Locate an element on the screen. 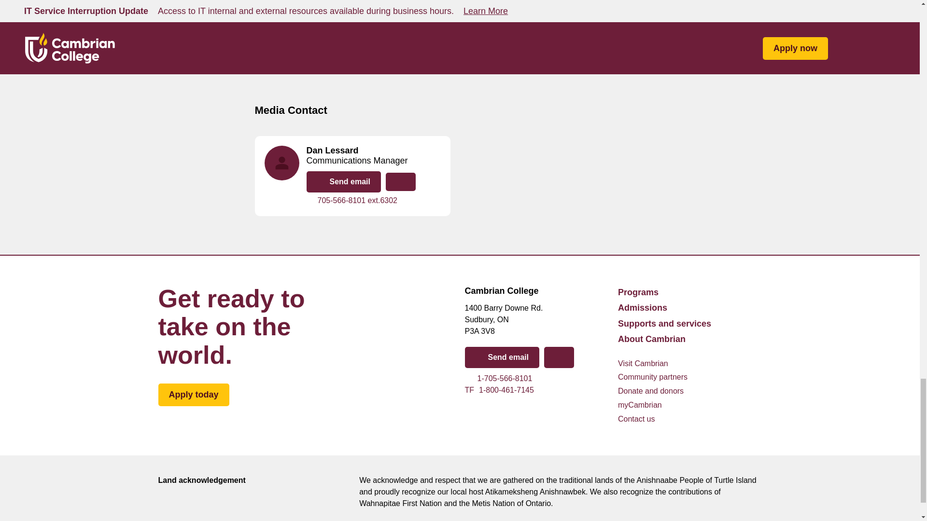 This screenshot has height=521, width=927. Contact us is located at coordinates (636, 420).